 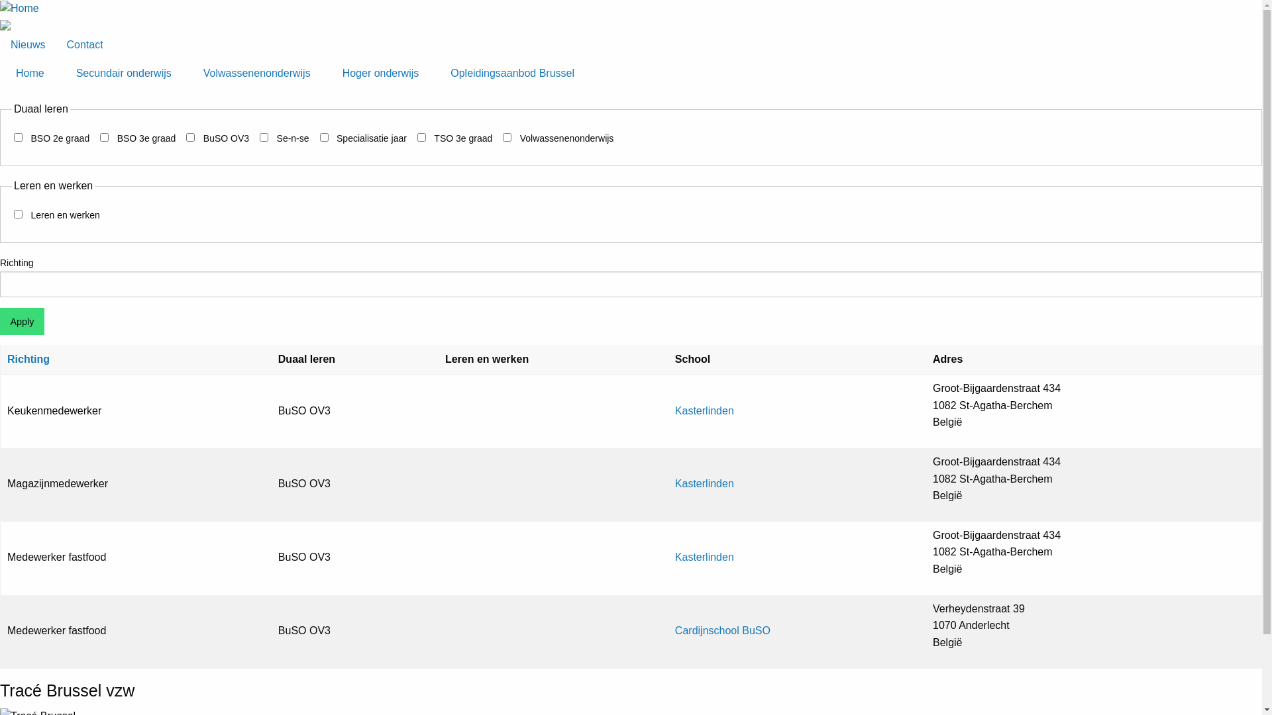 What do you see at coordinates (723, 630) in the screenshot?
I see `Cardijnschool BuSO` at bounding box center [723, 630].